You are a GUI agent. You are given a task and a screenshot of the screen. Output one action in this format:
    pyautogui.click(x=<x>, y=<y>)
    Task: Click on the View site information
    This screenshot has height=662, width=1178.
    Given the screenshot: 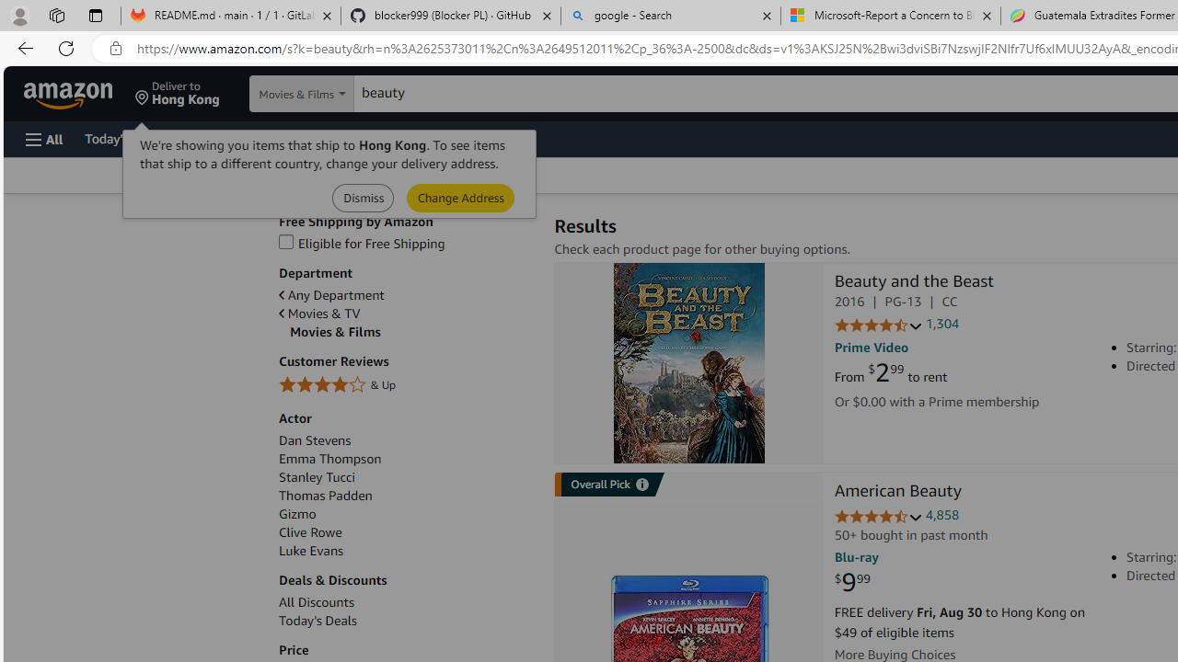 What is the action you would take?
    pyautogui.click(x=116, y=49)
    